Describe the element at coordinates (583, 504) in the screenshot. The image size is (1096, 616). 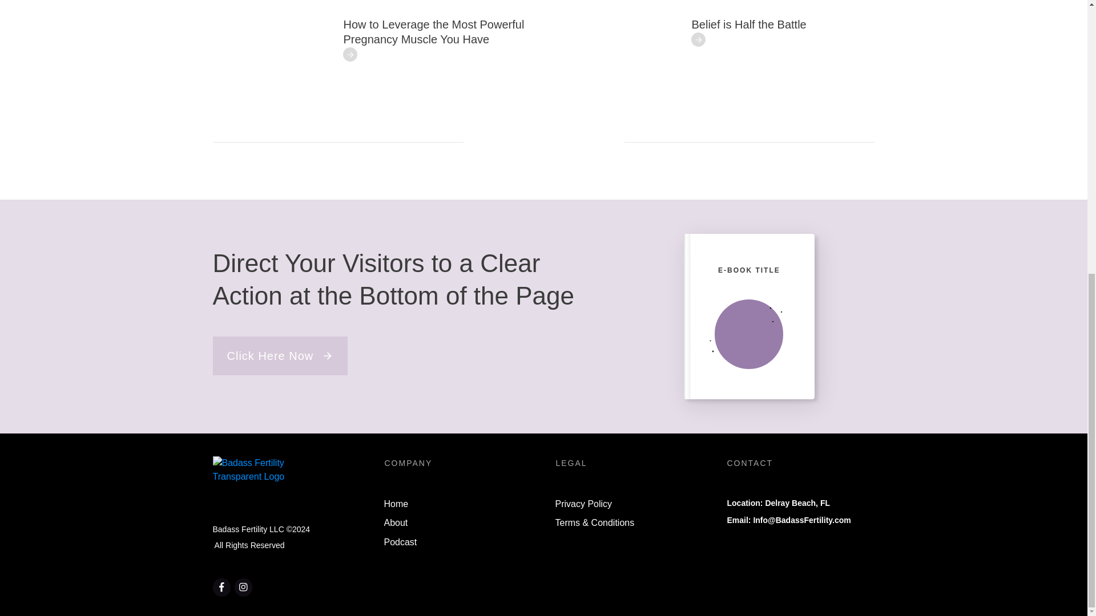
I see `Privacy Policy` at that location.